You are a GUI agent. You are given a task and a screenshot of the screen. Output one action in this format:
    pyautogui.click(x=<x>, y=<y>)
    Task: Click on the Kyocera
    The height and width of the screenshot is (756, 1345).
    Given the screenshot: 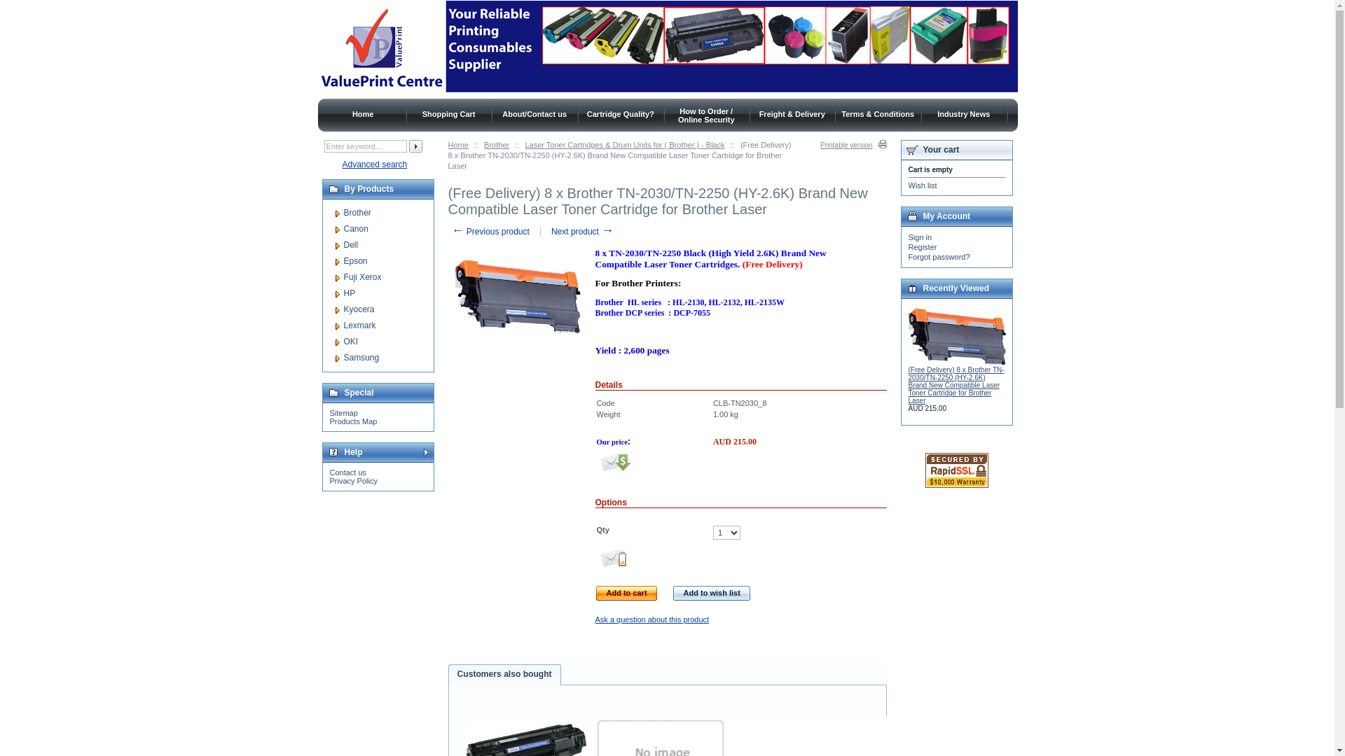 What is the action you would take?
    pyautogui.click(x=359, y=309)
    